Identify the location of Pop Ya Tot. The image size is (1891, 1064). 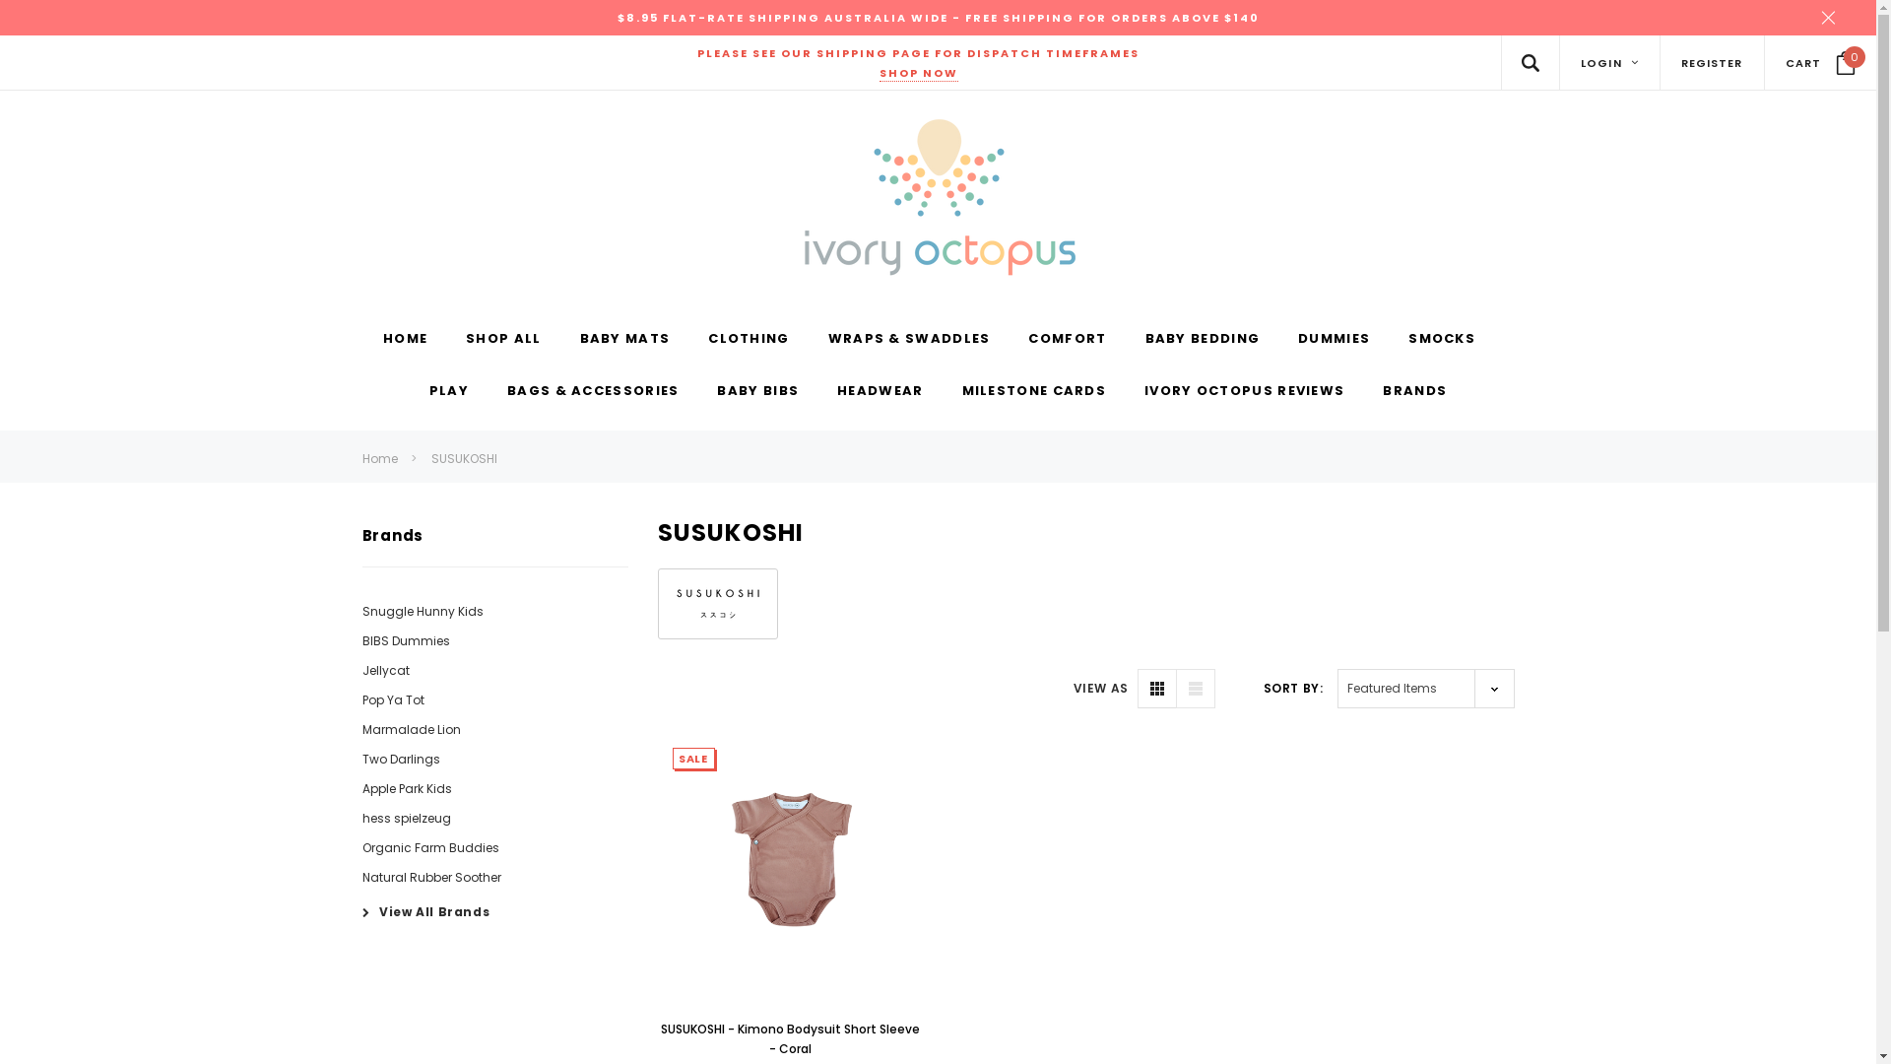
(394, 699).